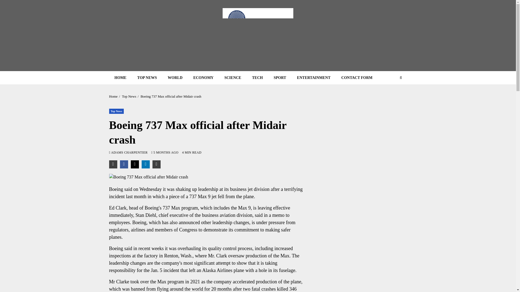  Describe the element at coordinates (207, 177) in the screenshot. I see `Boeing 737 Max official after Midair crash` at that location.